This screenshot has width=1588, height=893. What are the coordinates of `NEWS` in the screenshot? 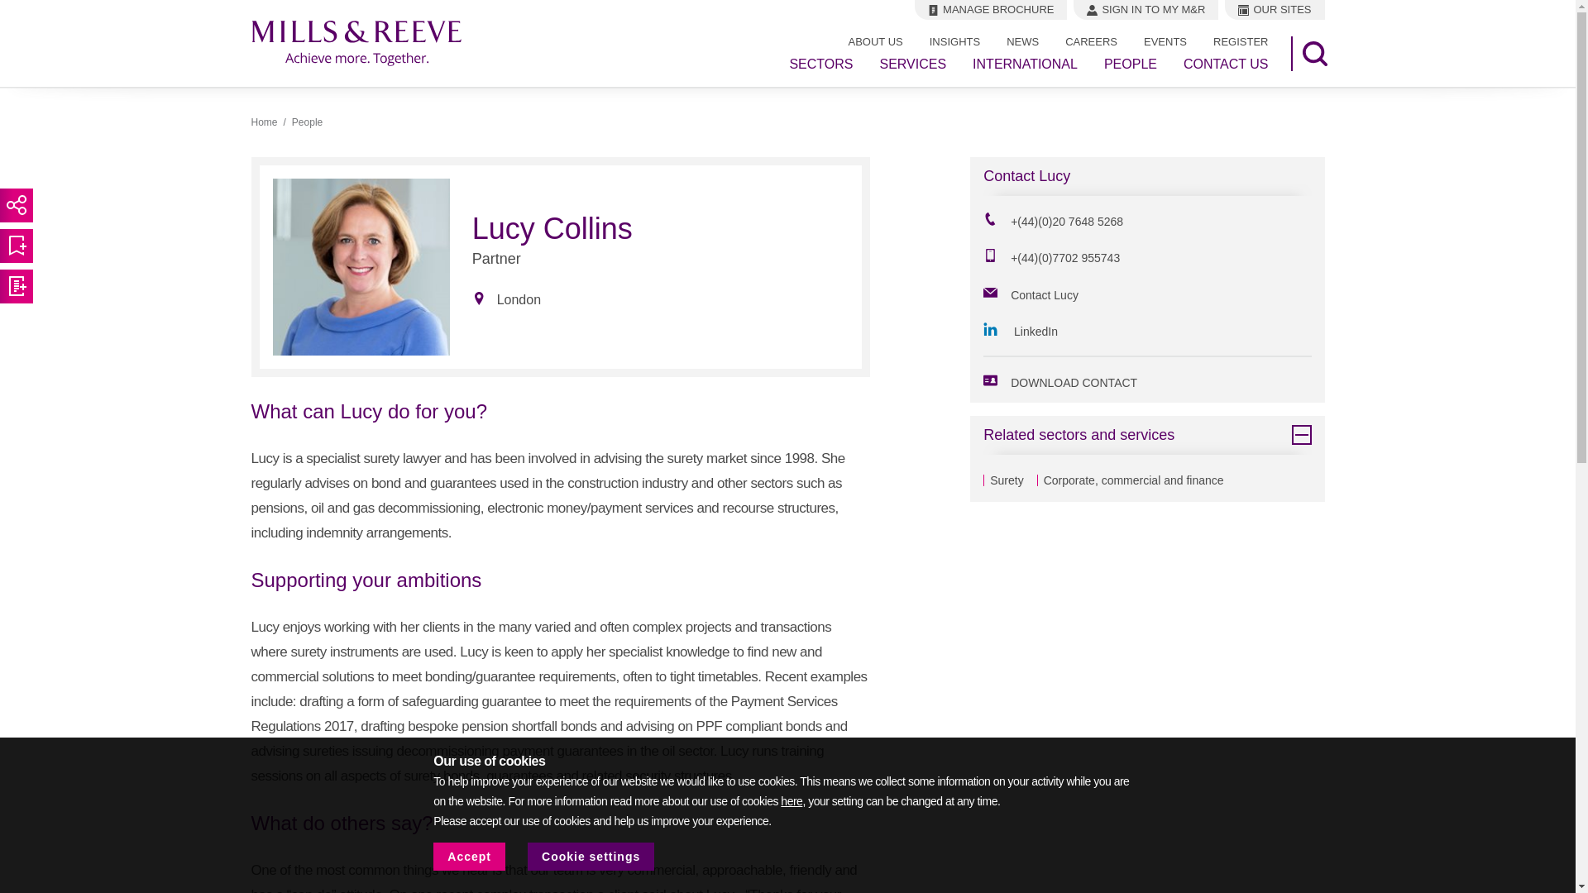 It's located at (1022, 41).